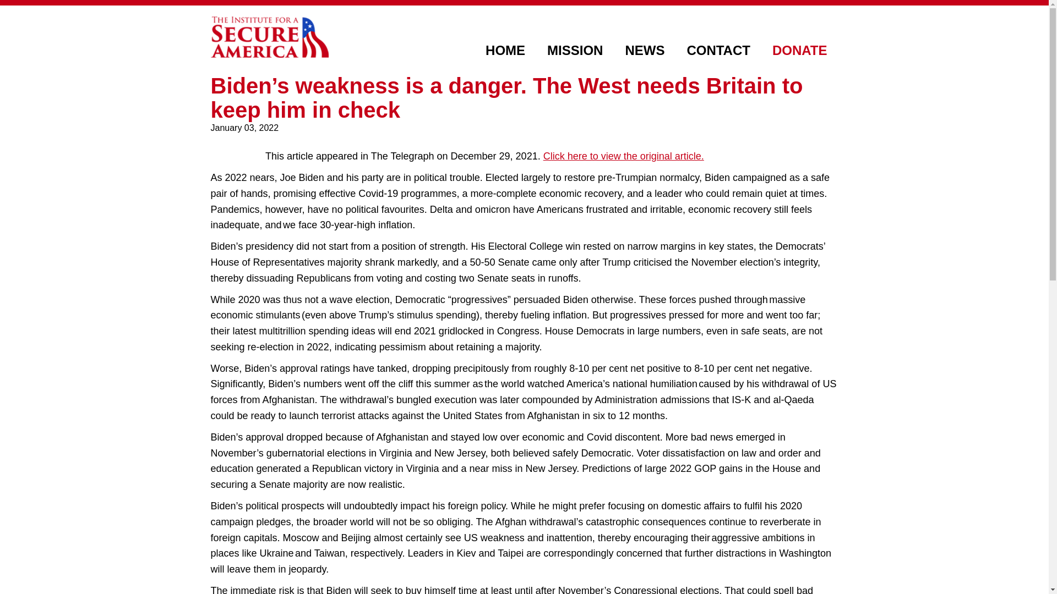  What do you see at coordinates (718, 51) in the screenshot?
I see `CONTACT` at bounding box center [718, 51].